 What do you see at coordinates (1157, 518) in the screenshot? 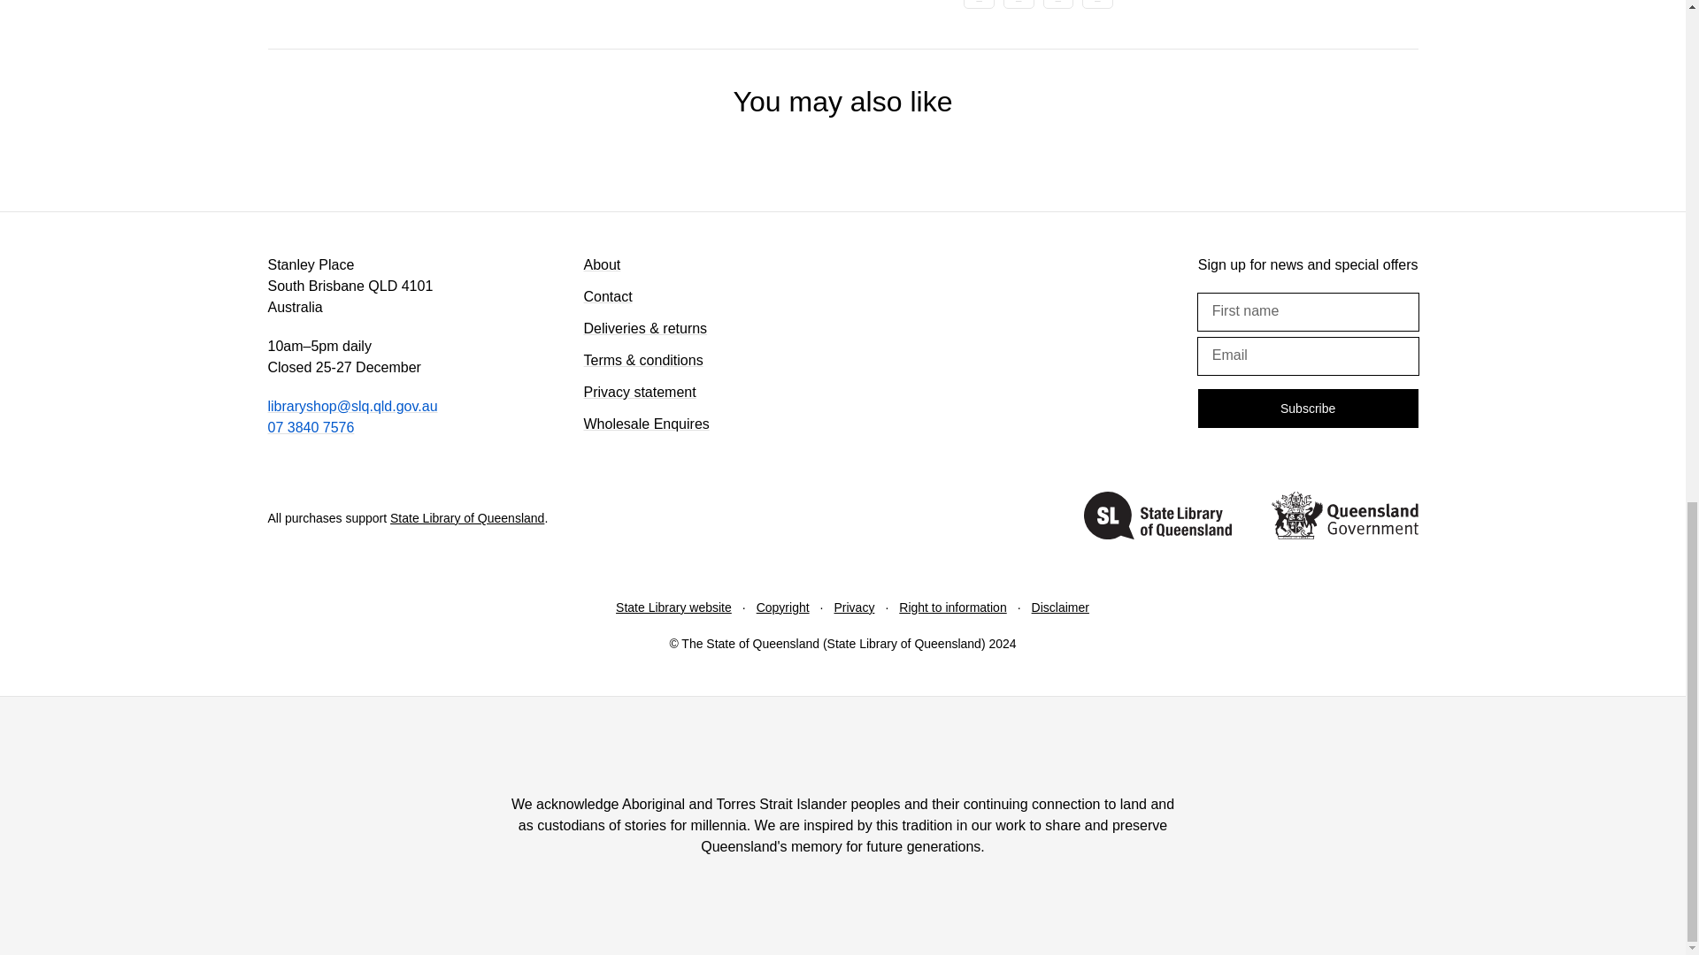
I see `Go to Queensland State Library homepage` at bounding box center [1157, 518].